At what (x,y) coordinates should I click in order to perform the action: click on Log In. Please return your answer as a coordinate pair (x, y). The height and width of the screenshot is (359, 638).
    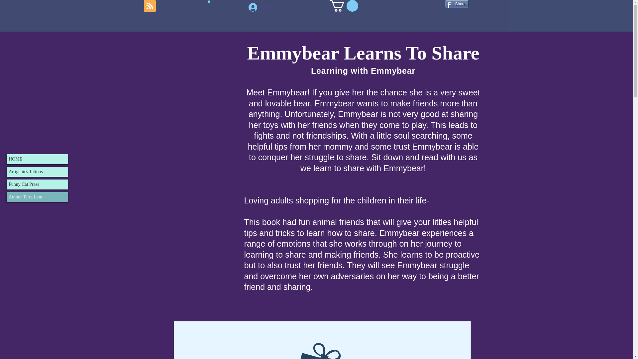
    Looking at the image, I should click on (262, 7).